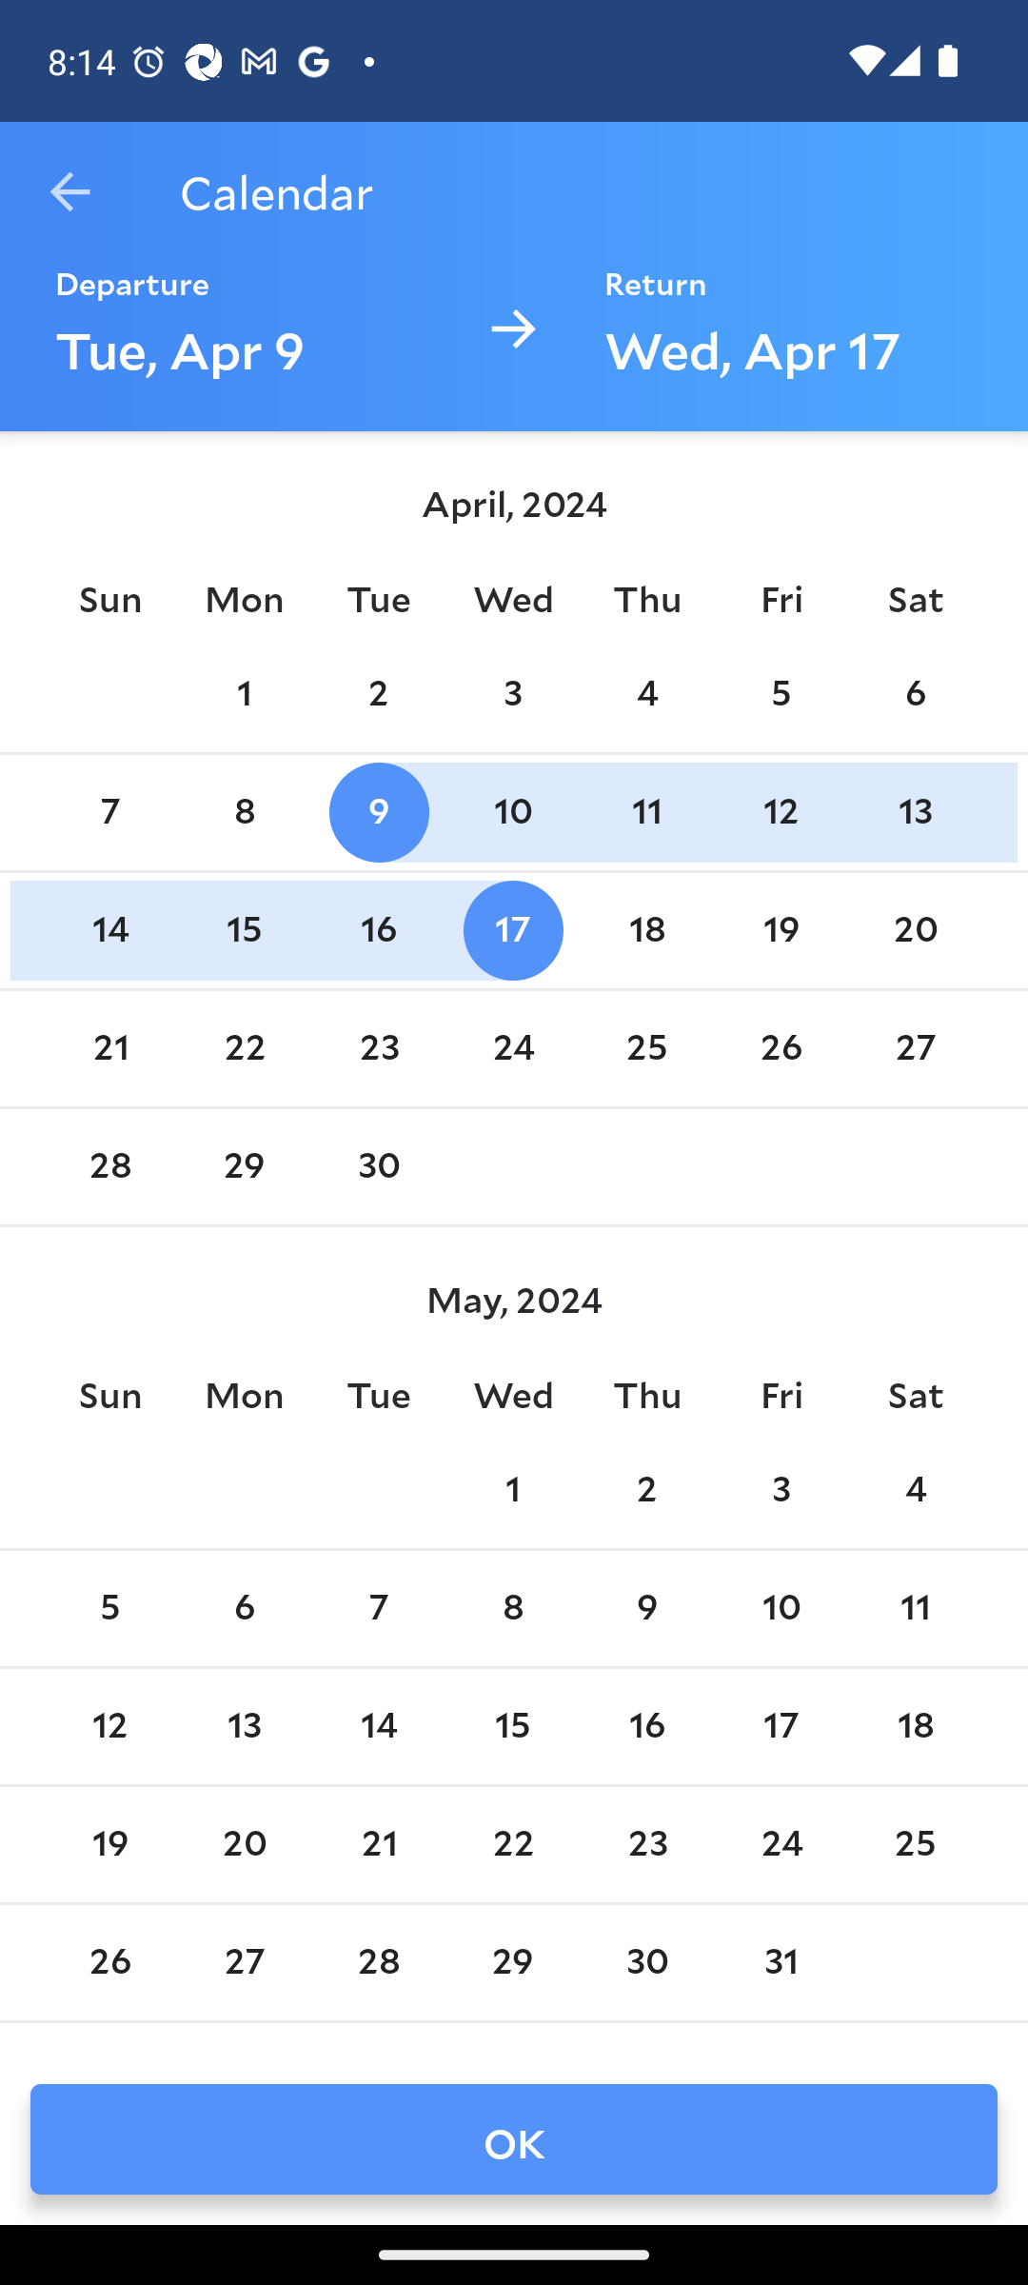  I want to click on 9, so click(379, 813).